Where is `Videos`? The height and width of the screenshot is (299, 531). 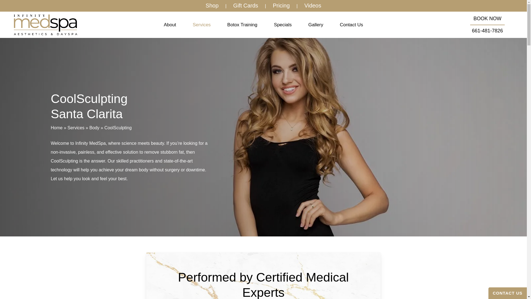
Videos is located at coordinates (313, 6).